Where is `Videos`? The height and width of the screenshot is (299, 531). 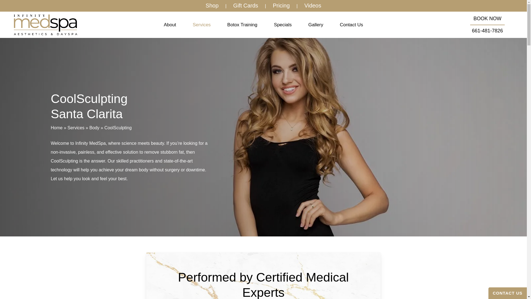
Videos is located at coordinates (313, 6).